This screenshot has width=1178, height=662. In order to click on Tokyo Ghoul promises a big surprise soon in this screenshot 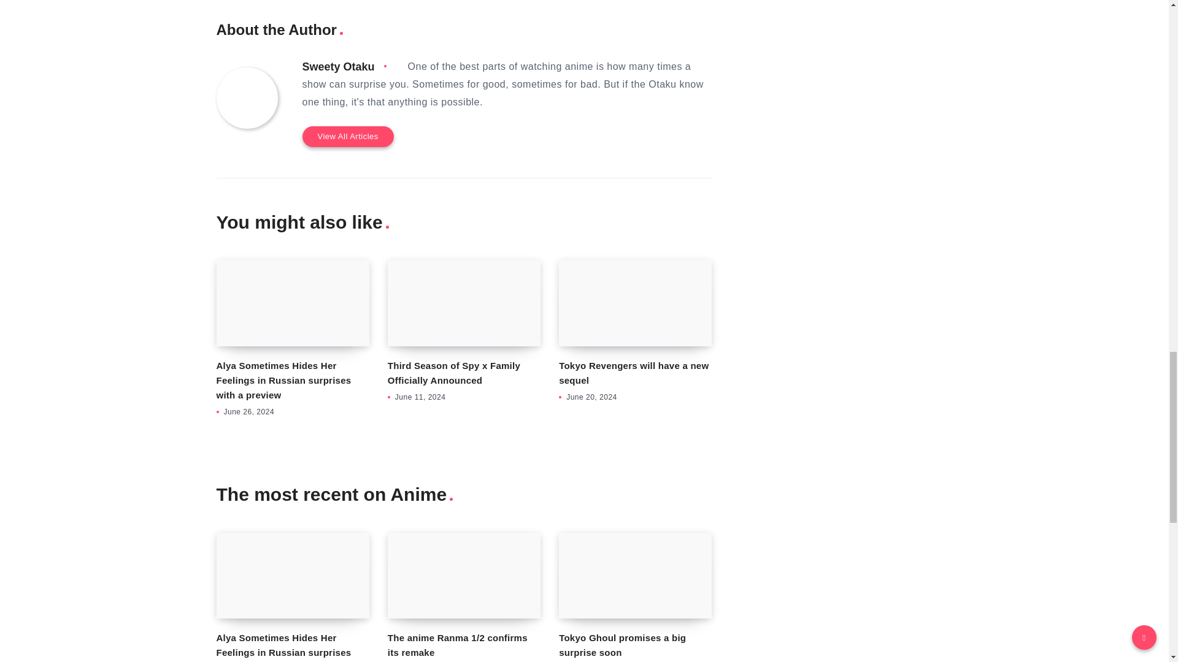, I will do `click(634, 575)`.